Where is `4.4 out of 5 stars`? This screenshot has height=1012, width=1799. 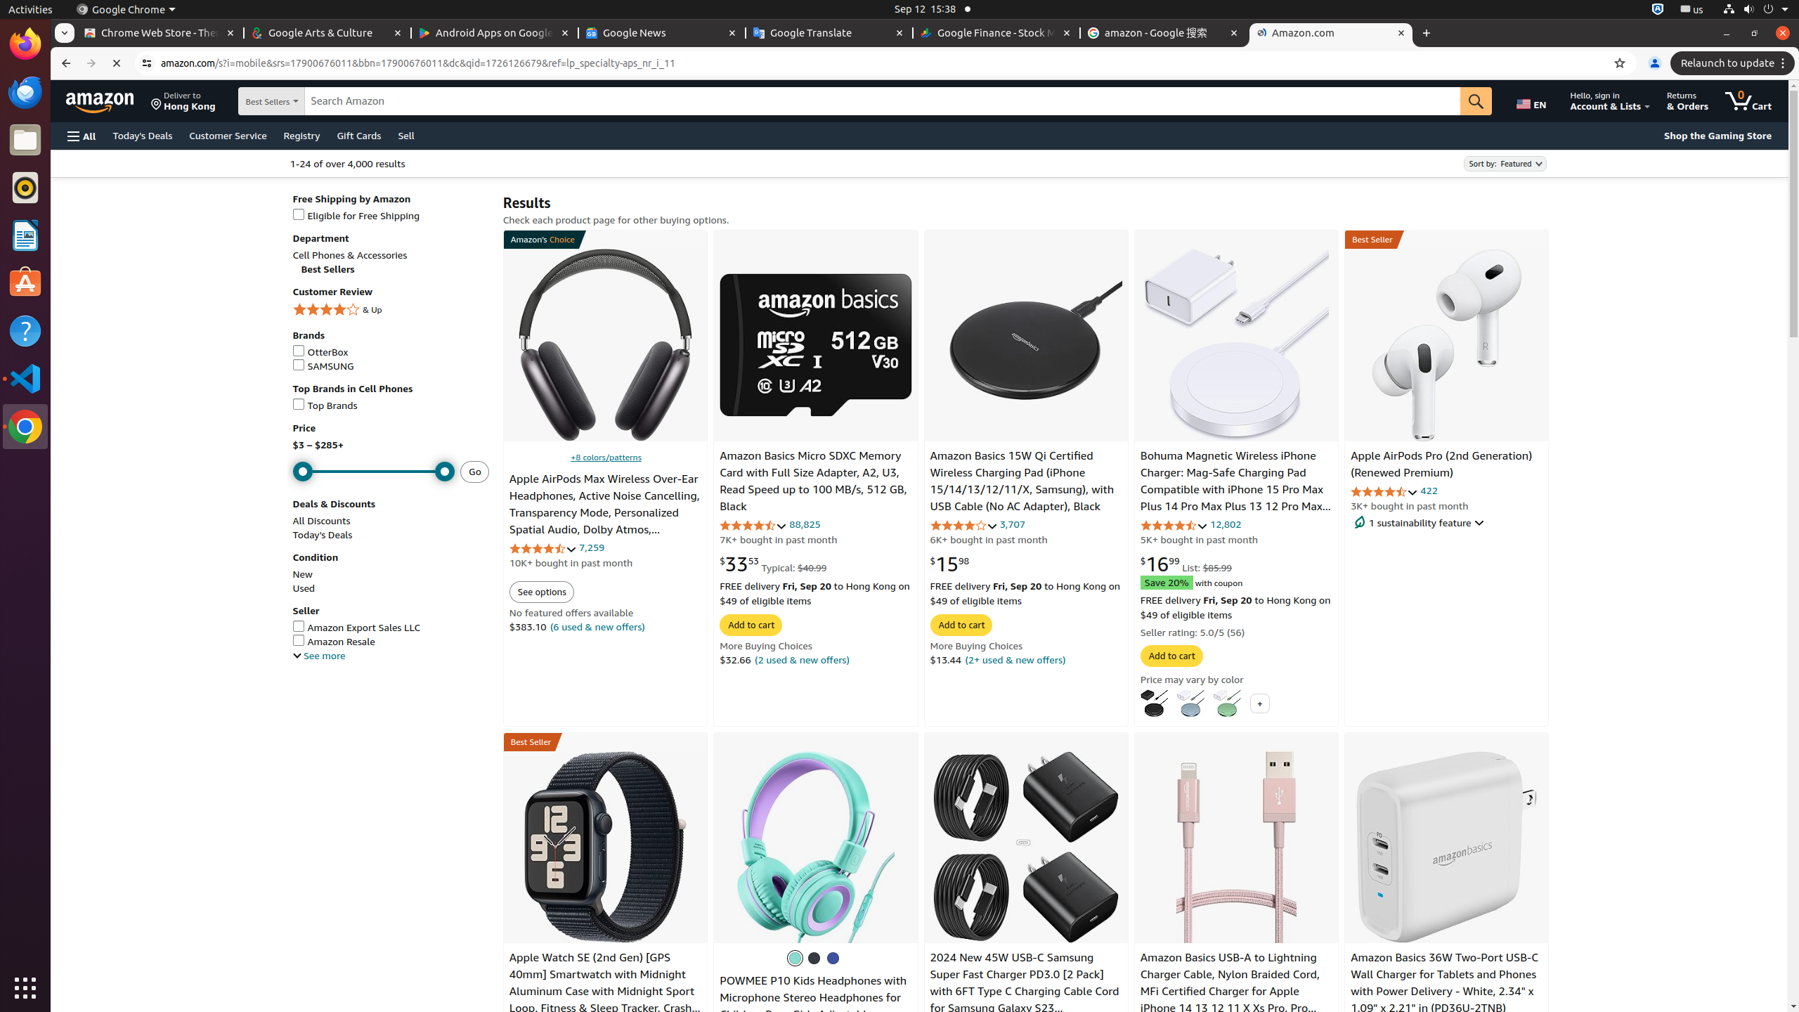
4.4 out of 5 stars is located at coordinates (1174, 525).